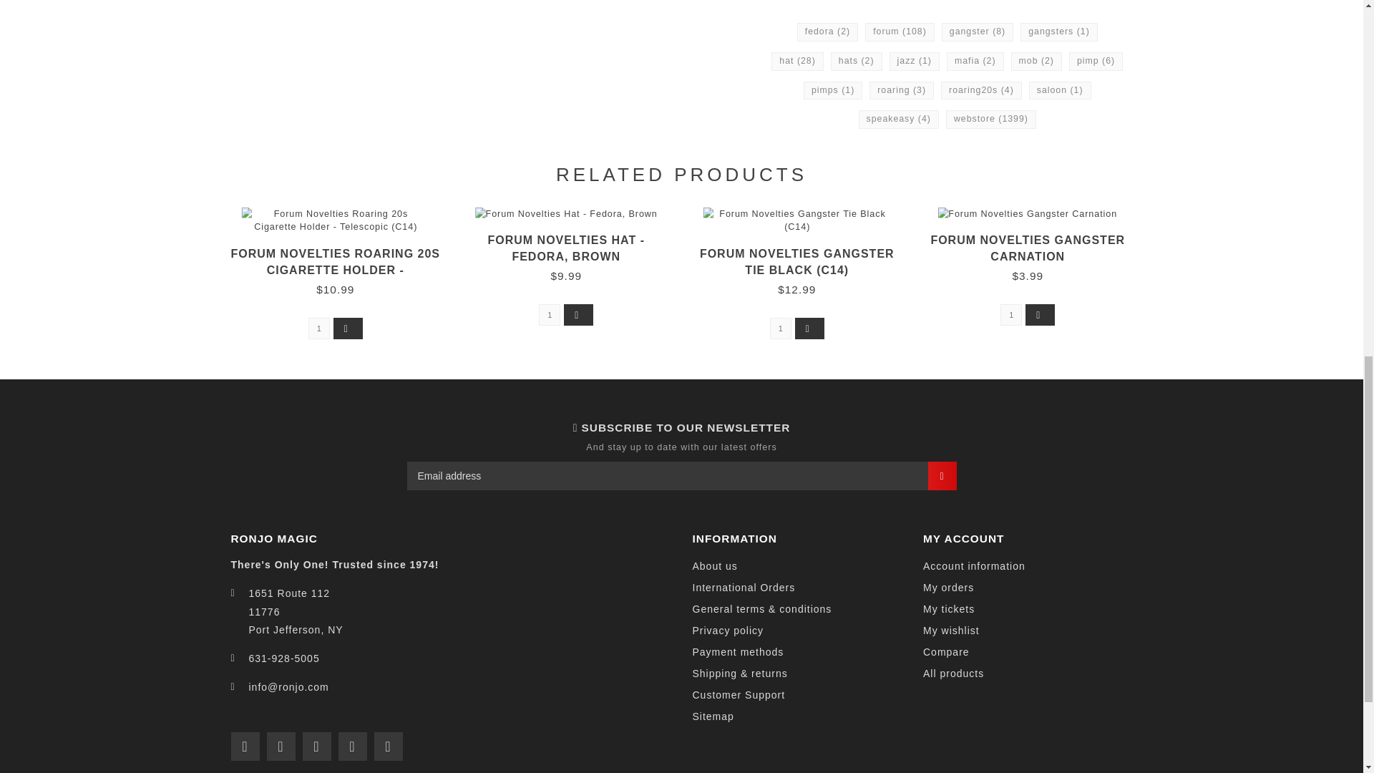 This screenshot has height=773, width=1374. Describe the element at coordinates (902, 91) in the screenshot. I see `roaring` at that location.